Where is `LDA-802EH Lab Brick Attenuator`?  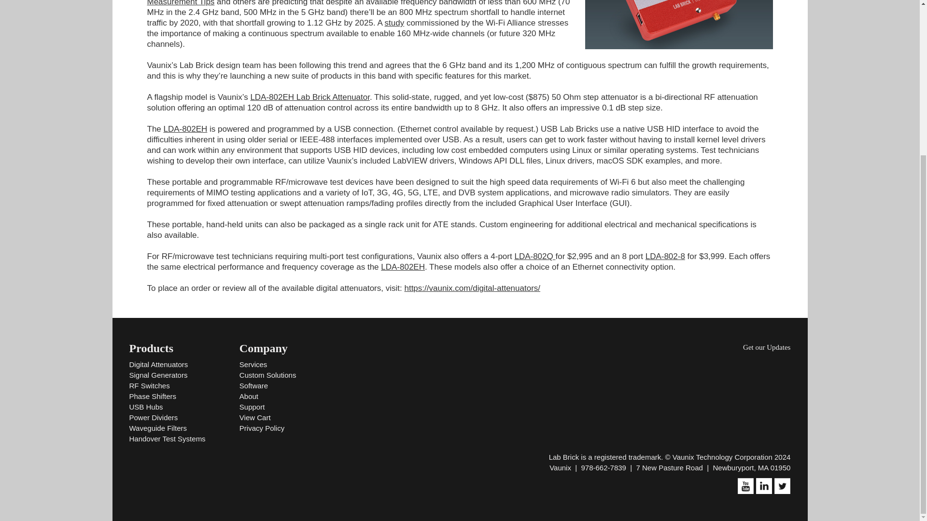
LDA-802EH Lab Brick Attenuator is located at coordinates (310, 97).